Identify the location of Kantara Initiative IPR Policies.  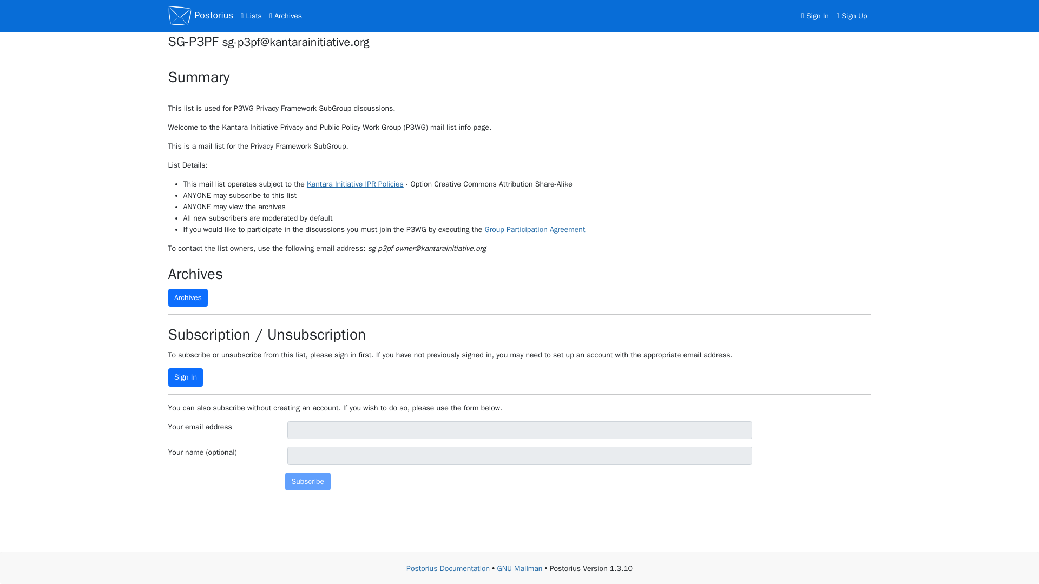
(355, 184).